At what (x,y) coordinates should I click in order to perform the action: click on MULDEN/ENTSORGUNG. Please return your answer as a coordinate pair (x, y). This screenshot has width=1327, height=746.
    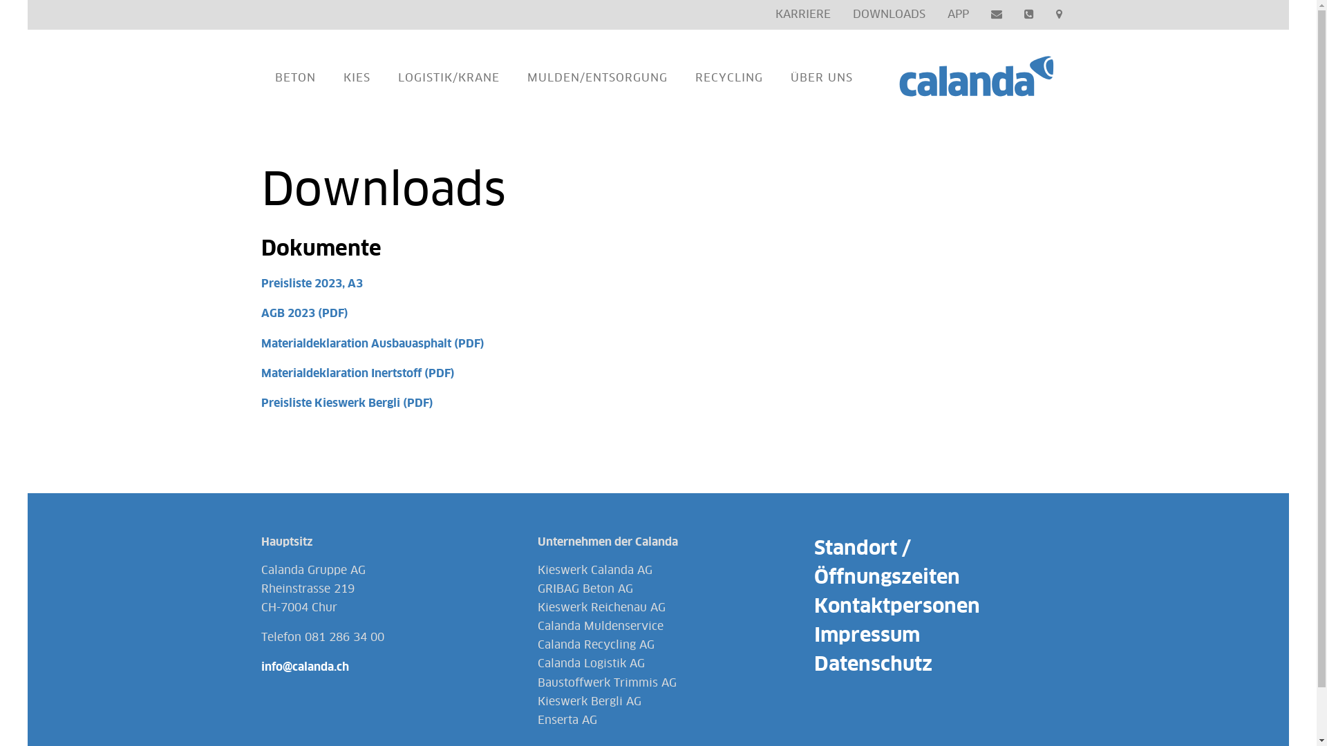
    Looking at the image, I should click on (597, 78).